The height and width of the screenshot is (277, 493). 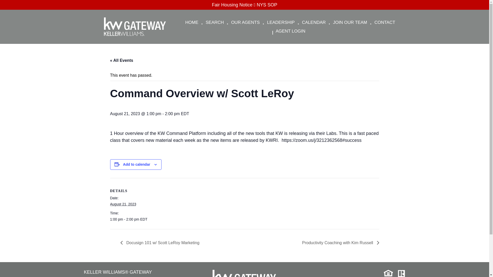 I want to click on 2023-08-21, so click(x=131, y=219).